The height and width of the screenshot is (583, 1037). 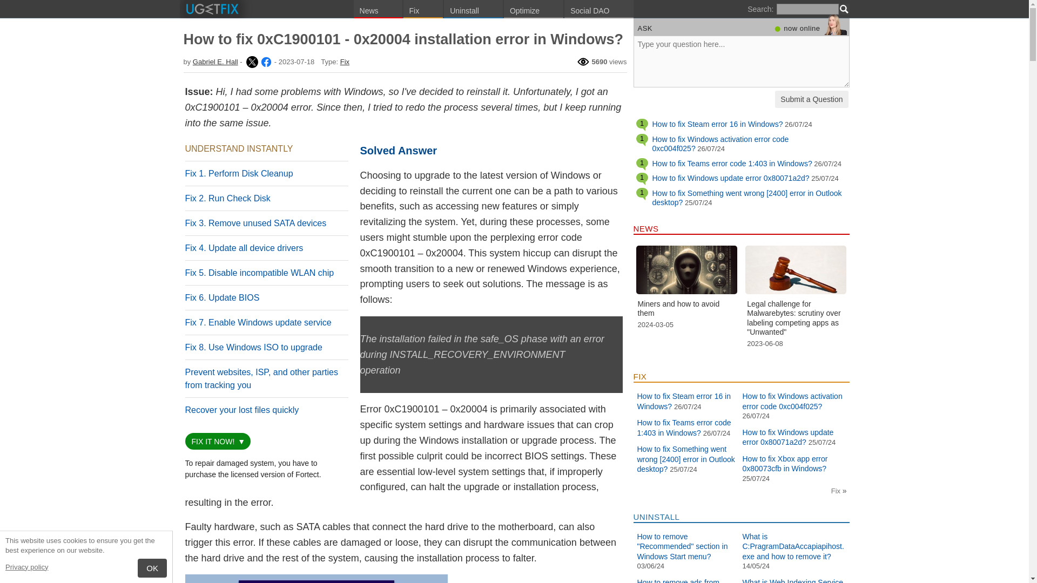 What do you see at coordinates (378, 9) in the screenshot?
I see `News` at bounding box center [378, 9].